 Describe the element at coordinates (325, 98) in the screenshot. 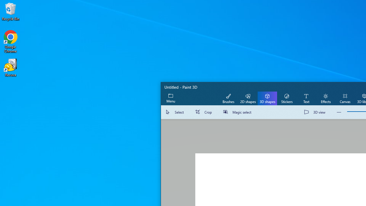

I see `Effects` at that location.